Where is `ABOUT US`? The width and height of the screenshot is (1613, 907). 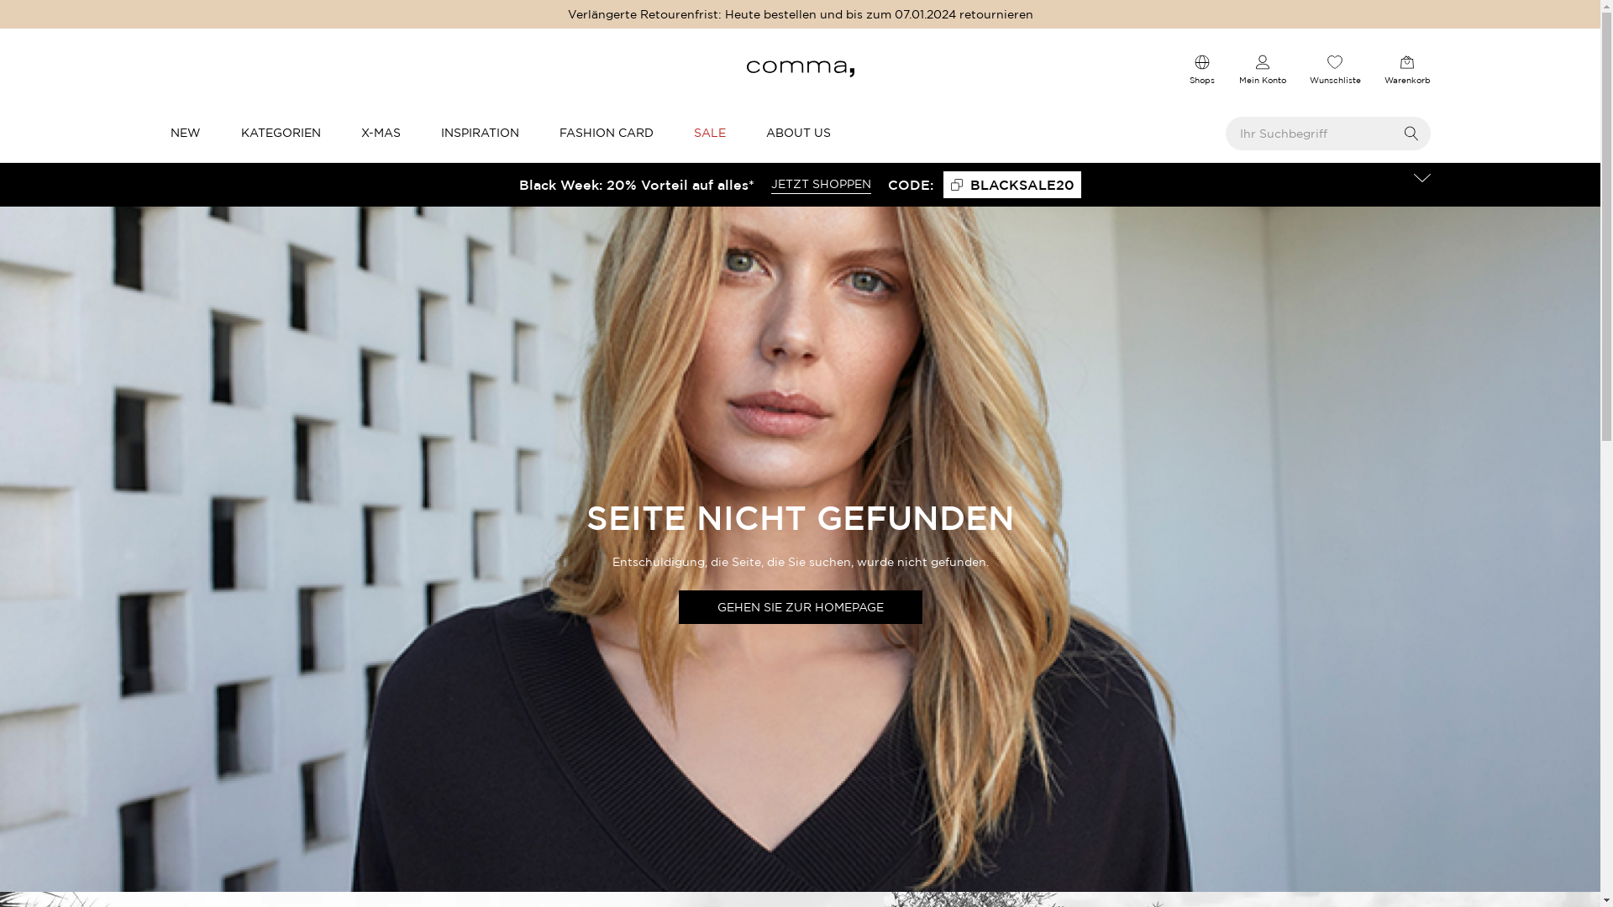
ABOUT US is located at coordinates (798, 133).